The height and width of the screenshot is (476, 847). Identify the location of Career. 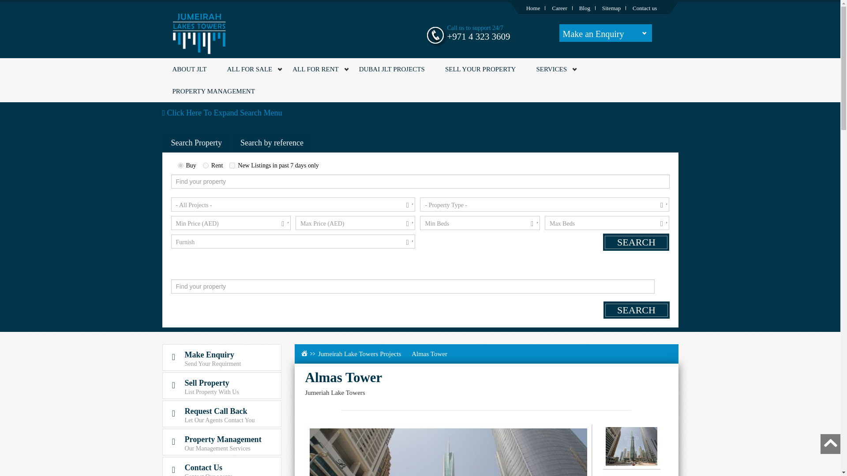
(559, 8).